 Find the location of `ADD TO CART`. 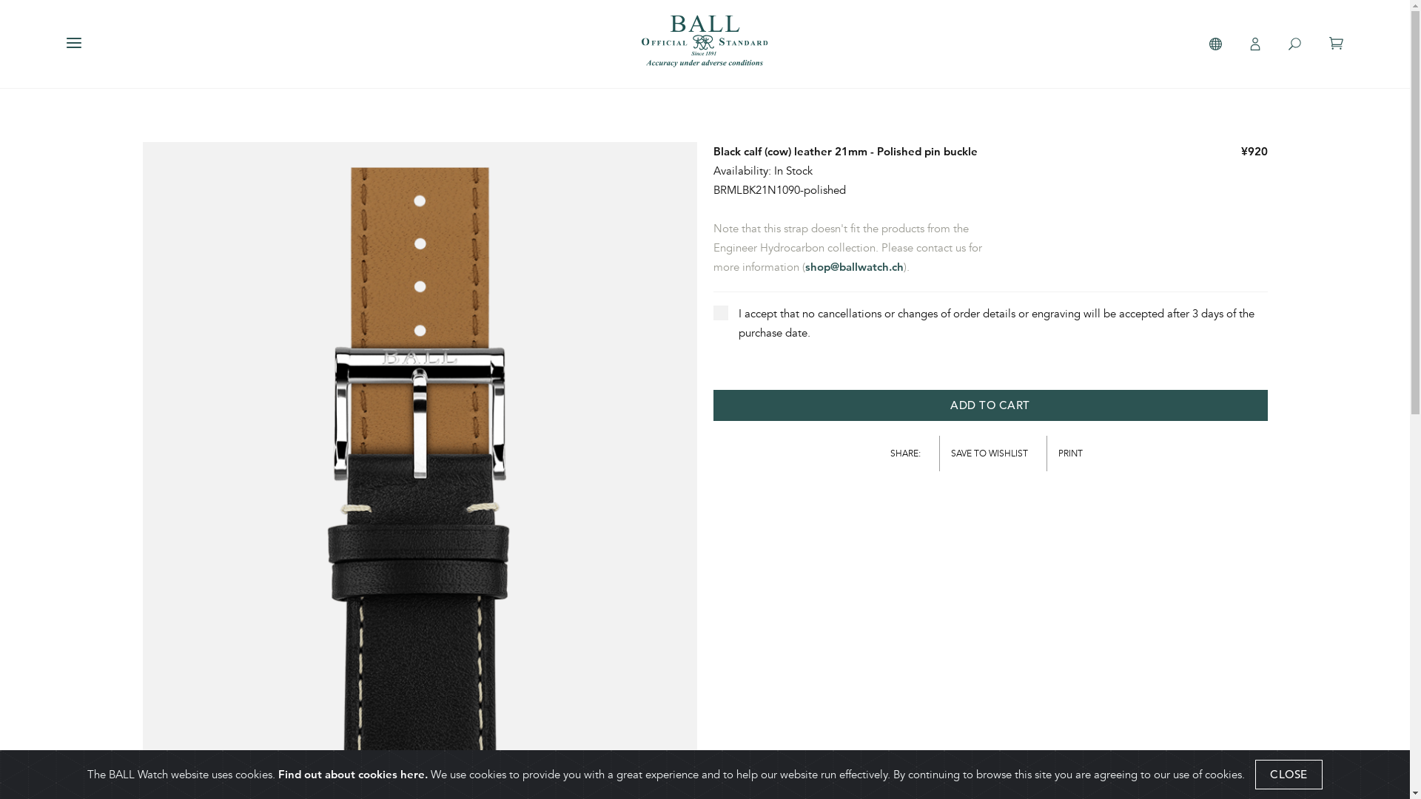

ADD TO CART is located at coordinates (990, 405).